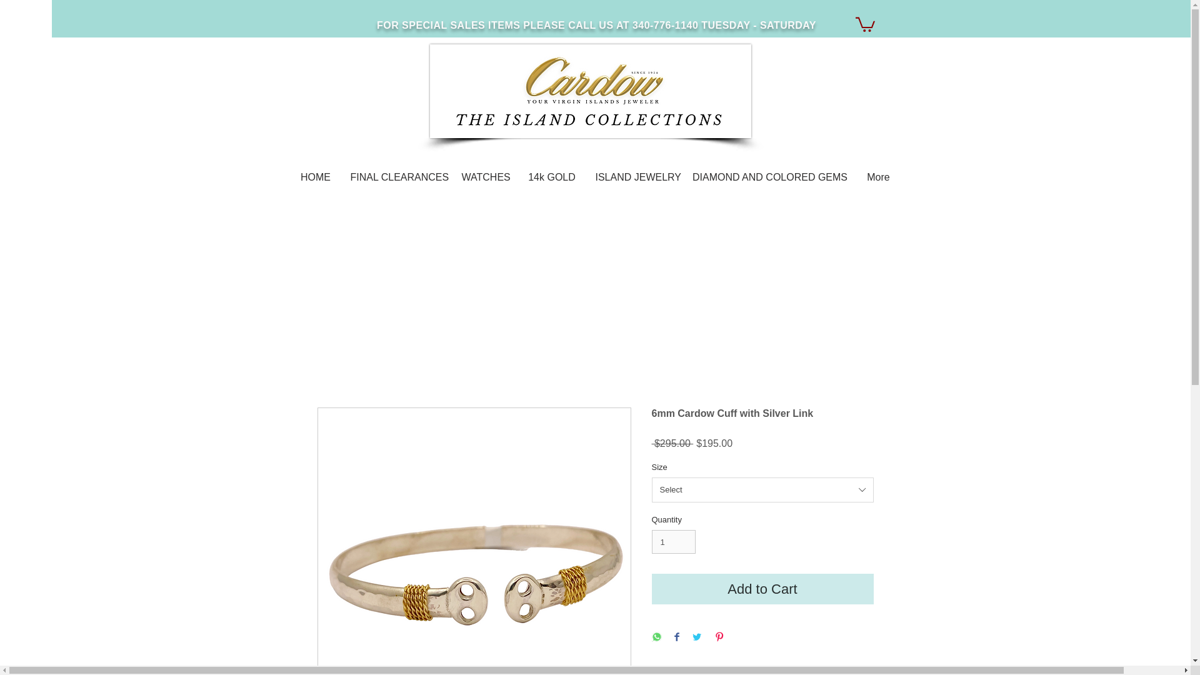 The height and width of the screenshot is (675, 1200). Describe the element at coordinates (674, 541) in the screenshot. I see `1` at that location.